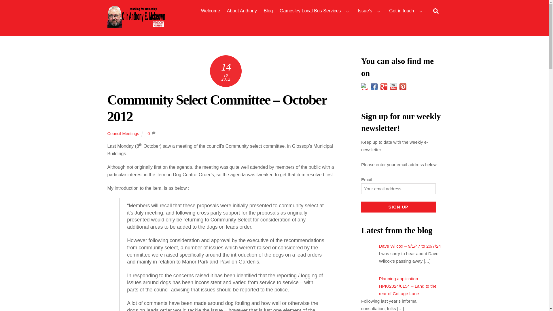 This screenshot has height=311, width=553. I want to click on Council Meetings, so click(123, 133).